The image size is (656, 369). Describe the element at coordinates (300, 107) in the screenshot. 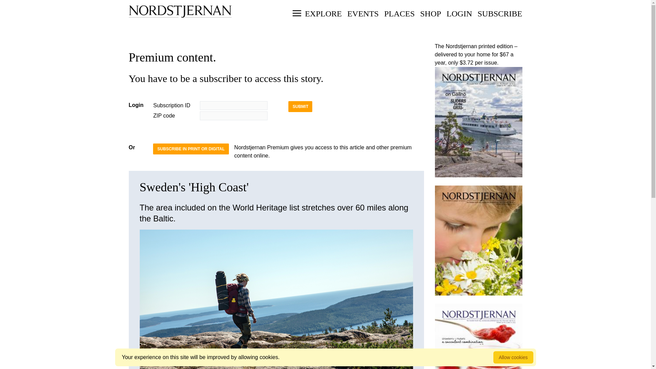

I see `SUBMIT` at that location.